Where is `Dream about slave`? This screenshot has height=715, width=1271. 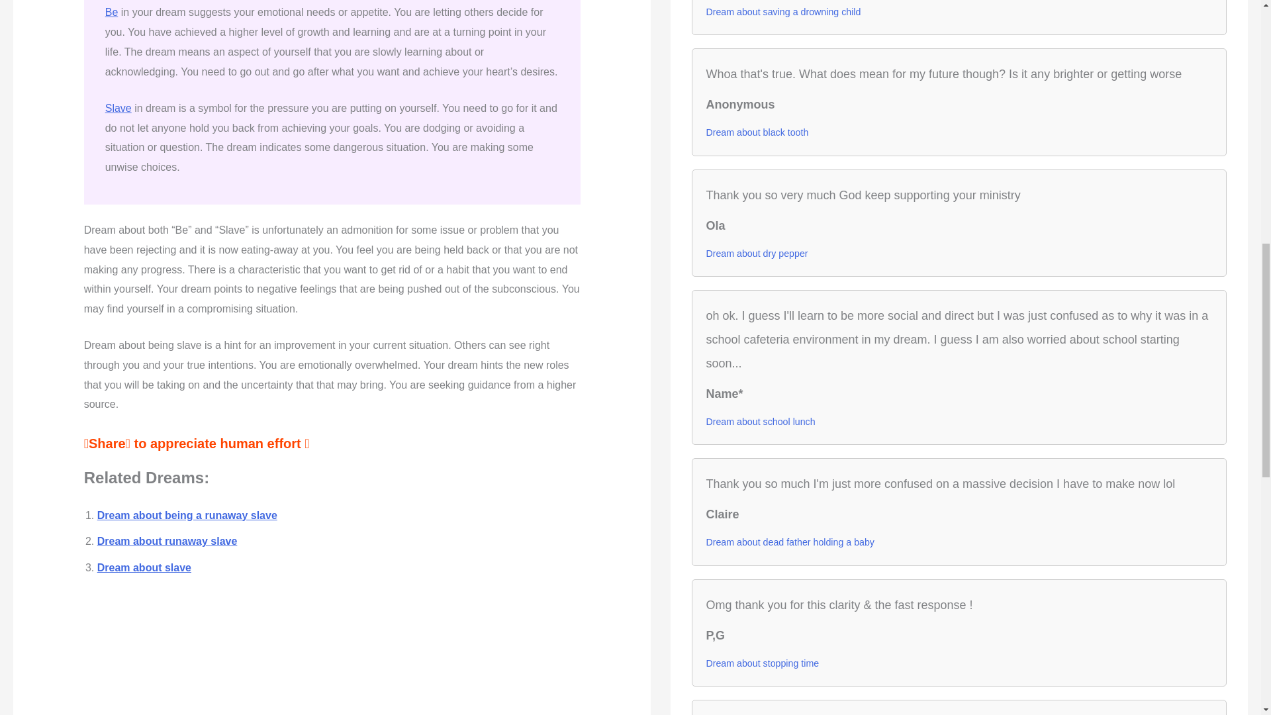 Dream about slave is located at coordinates (144, 567).